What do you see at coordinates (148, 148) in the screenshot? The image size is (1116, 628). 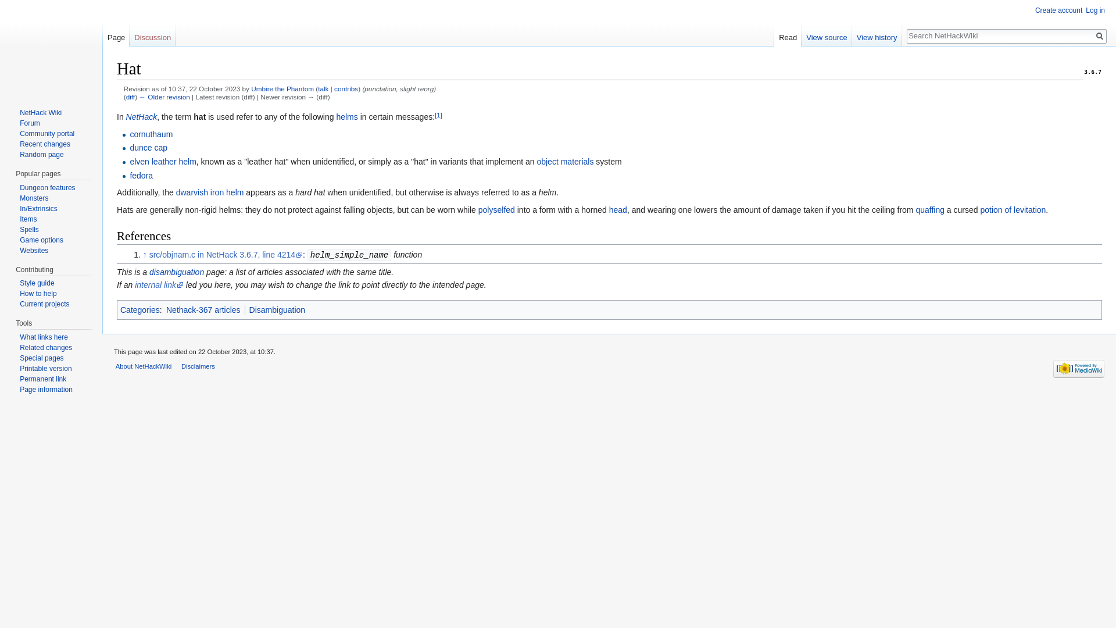 I see `dunce cap` at bounding box center [148, 148].